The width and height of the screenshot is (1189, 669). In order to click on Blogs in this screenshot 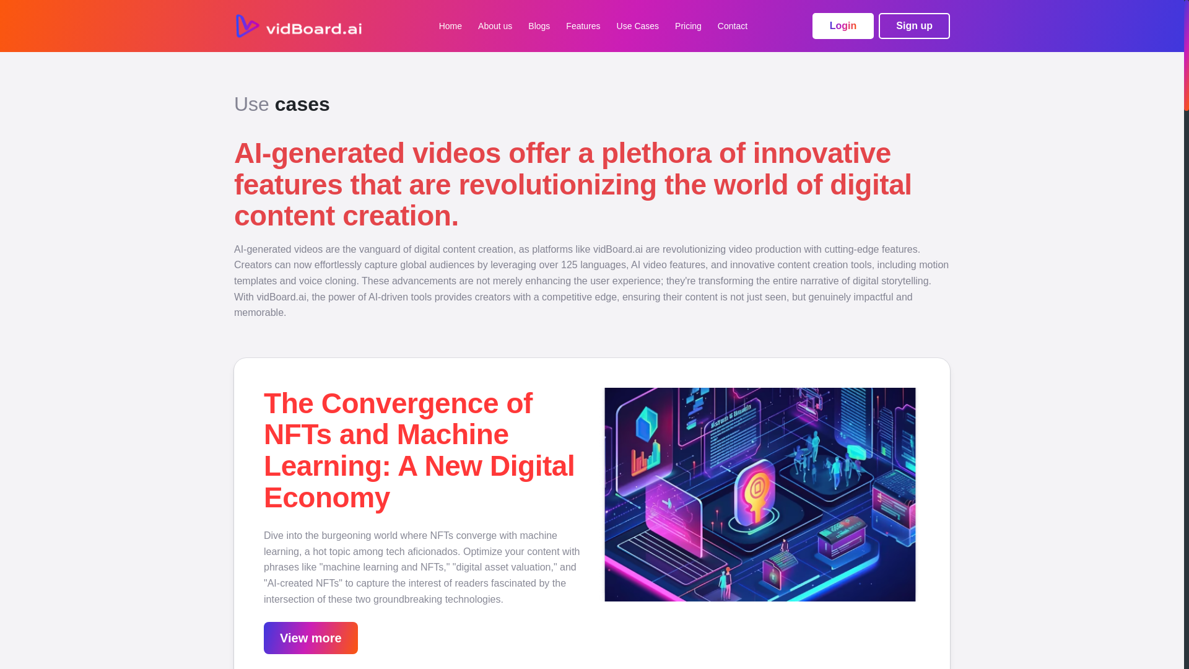, I will do `click(539, 26)`.